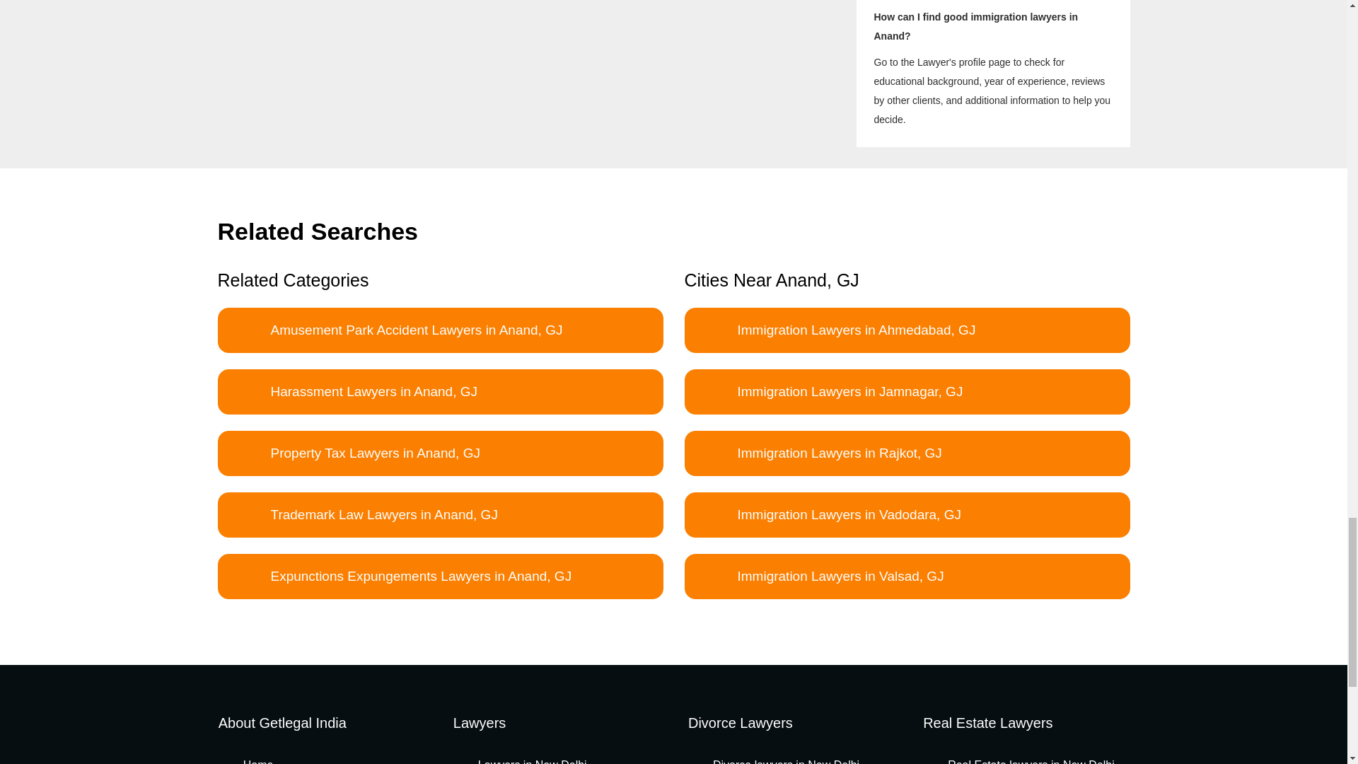  I want to click on Immigration Lawyers in Ahmedabad, GJ, so click(907, 330).